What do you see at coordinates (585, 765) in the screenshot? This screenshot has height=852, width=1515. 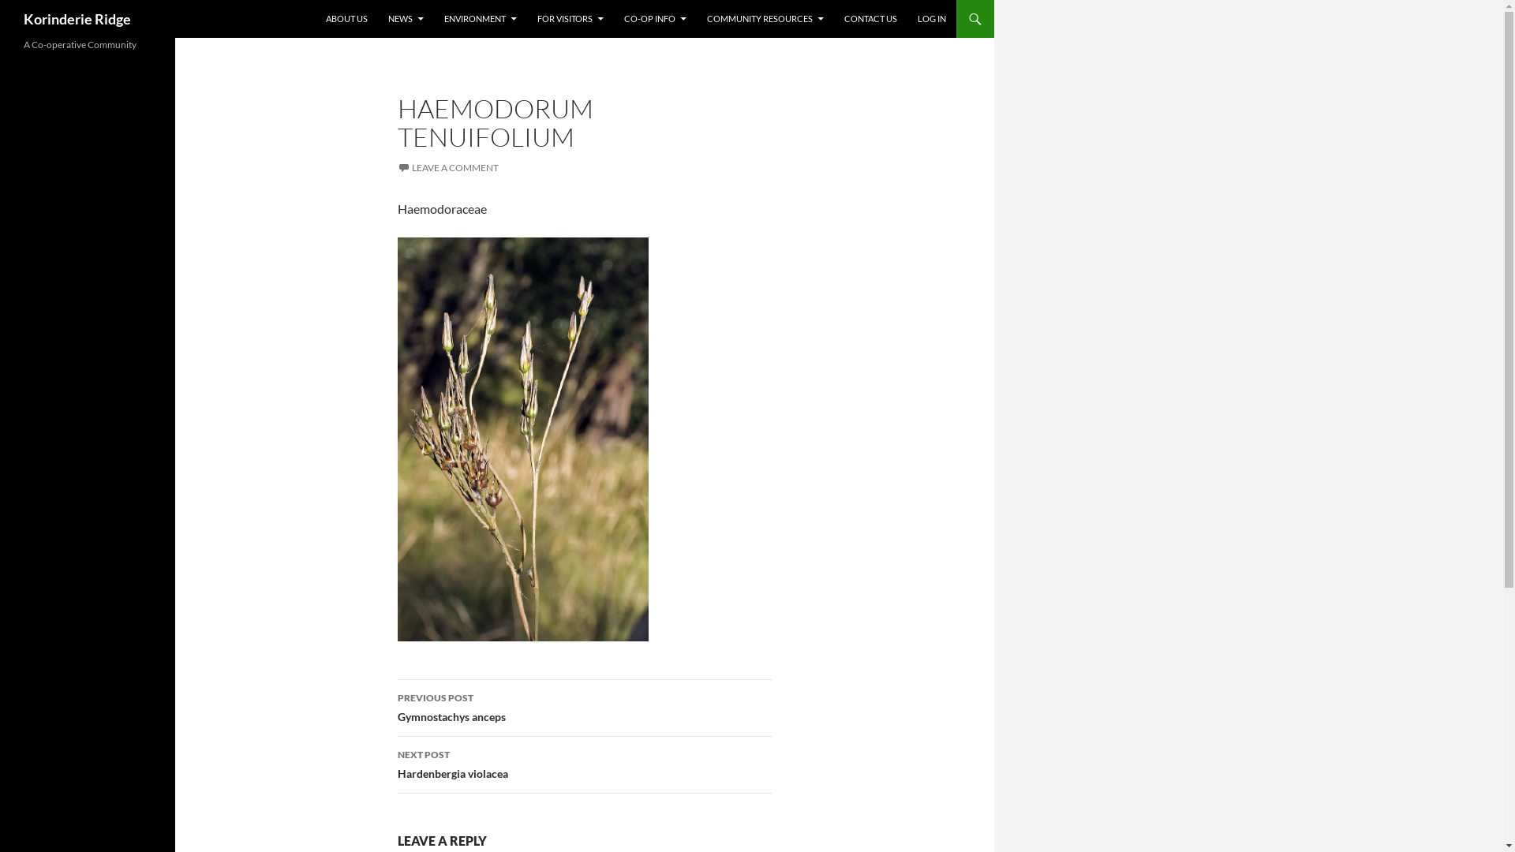 I see `NEXT POST
Hardenbergia violacea` at bounding box center [585, 765].